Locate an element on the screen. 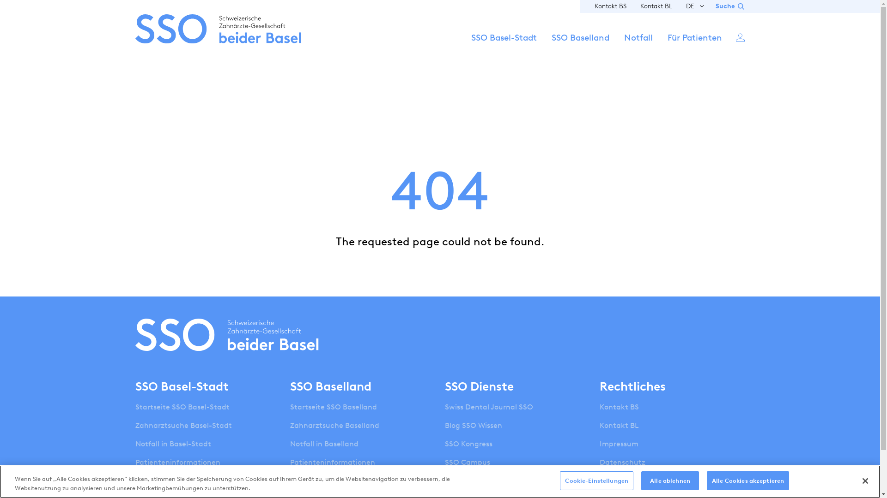 The image size is (887, 498). Cookie-Einstellungen is located at coordinates (597, 481).